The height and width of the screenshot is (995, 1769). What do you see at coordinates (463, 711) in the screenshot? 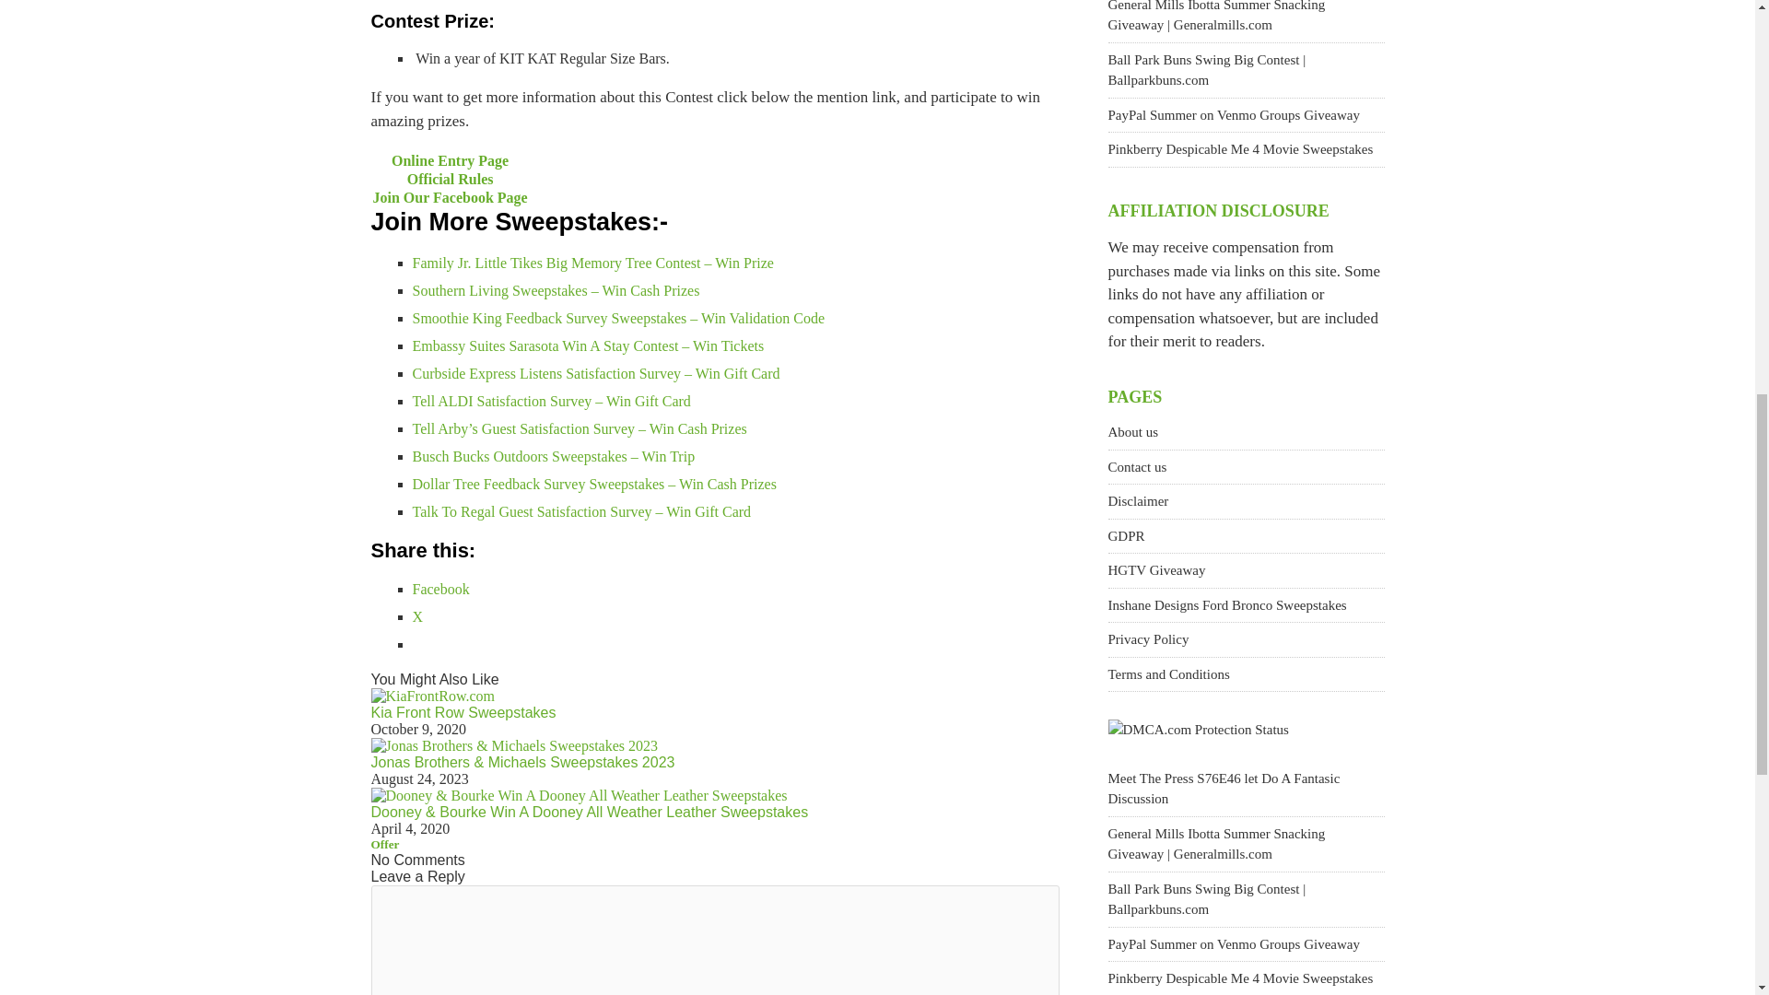
I see `Kia Front Row Sweepstakes` at bounding box center [463, 711].